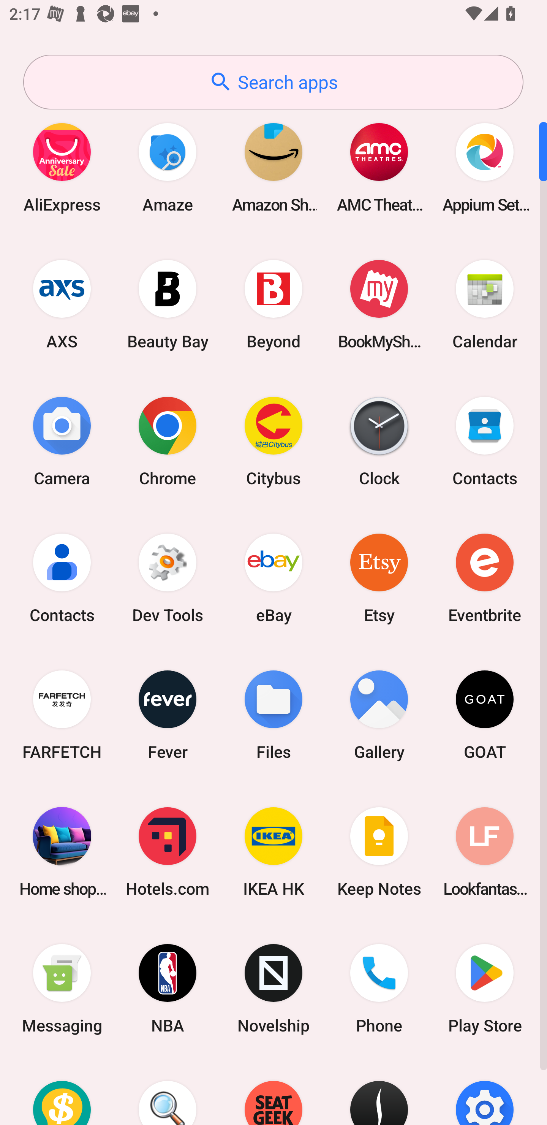 Image resolution: width=547 pixels, height=1125 pixels. I want to click on Amazon Shopping, so click(273, 167).